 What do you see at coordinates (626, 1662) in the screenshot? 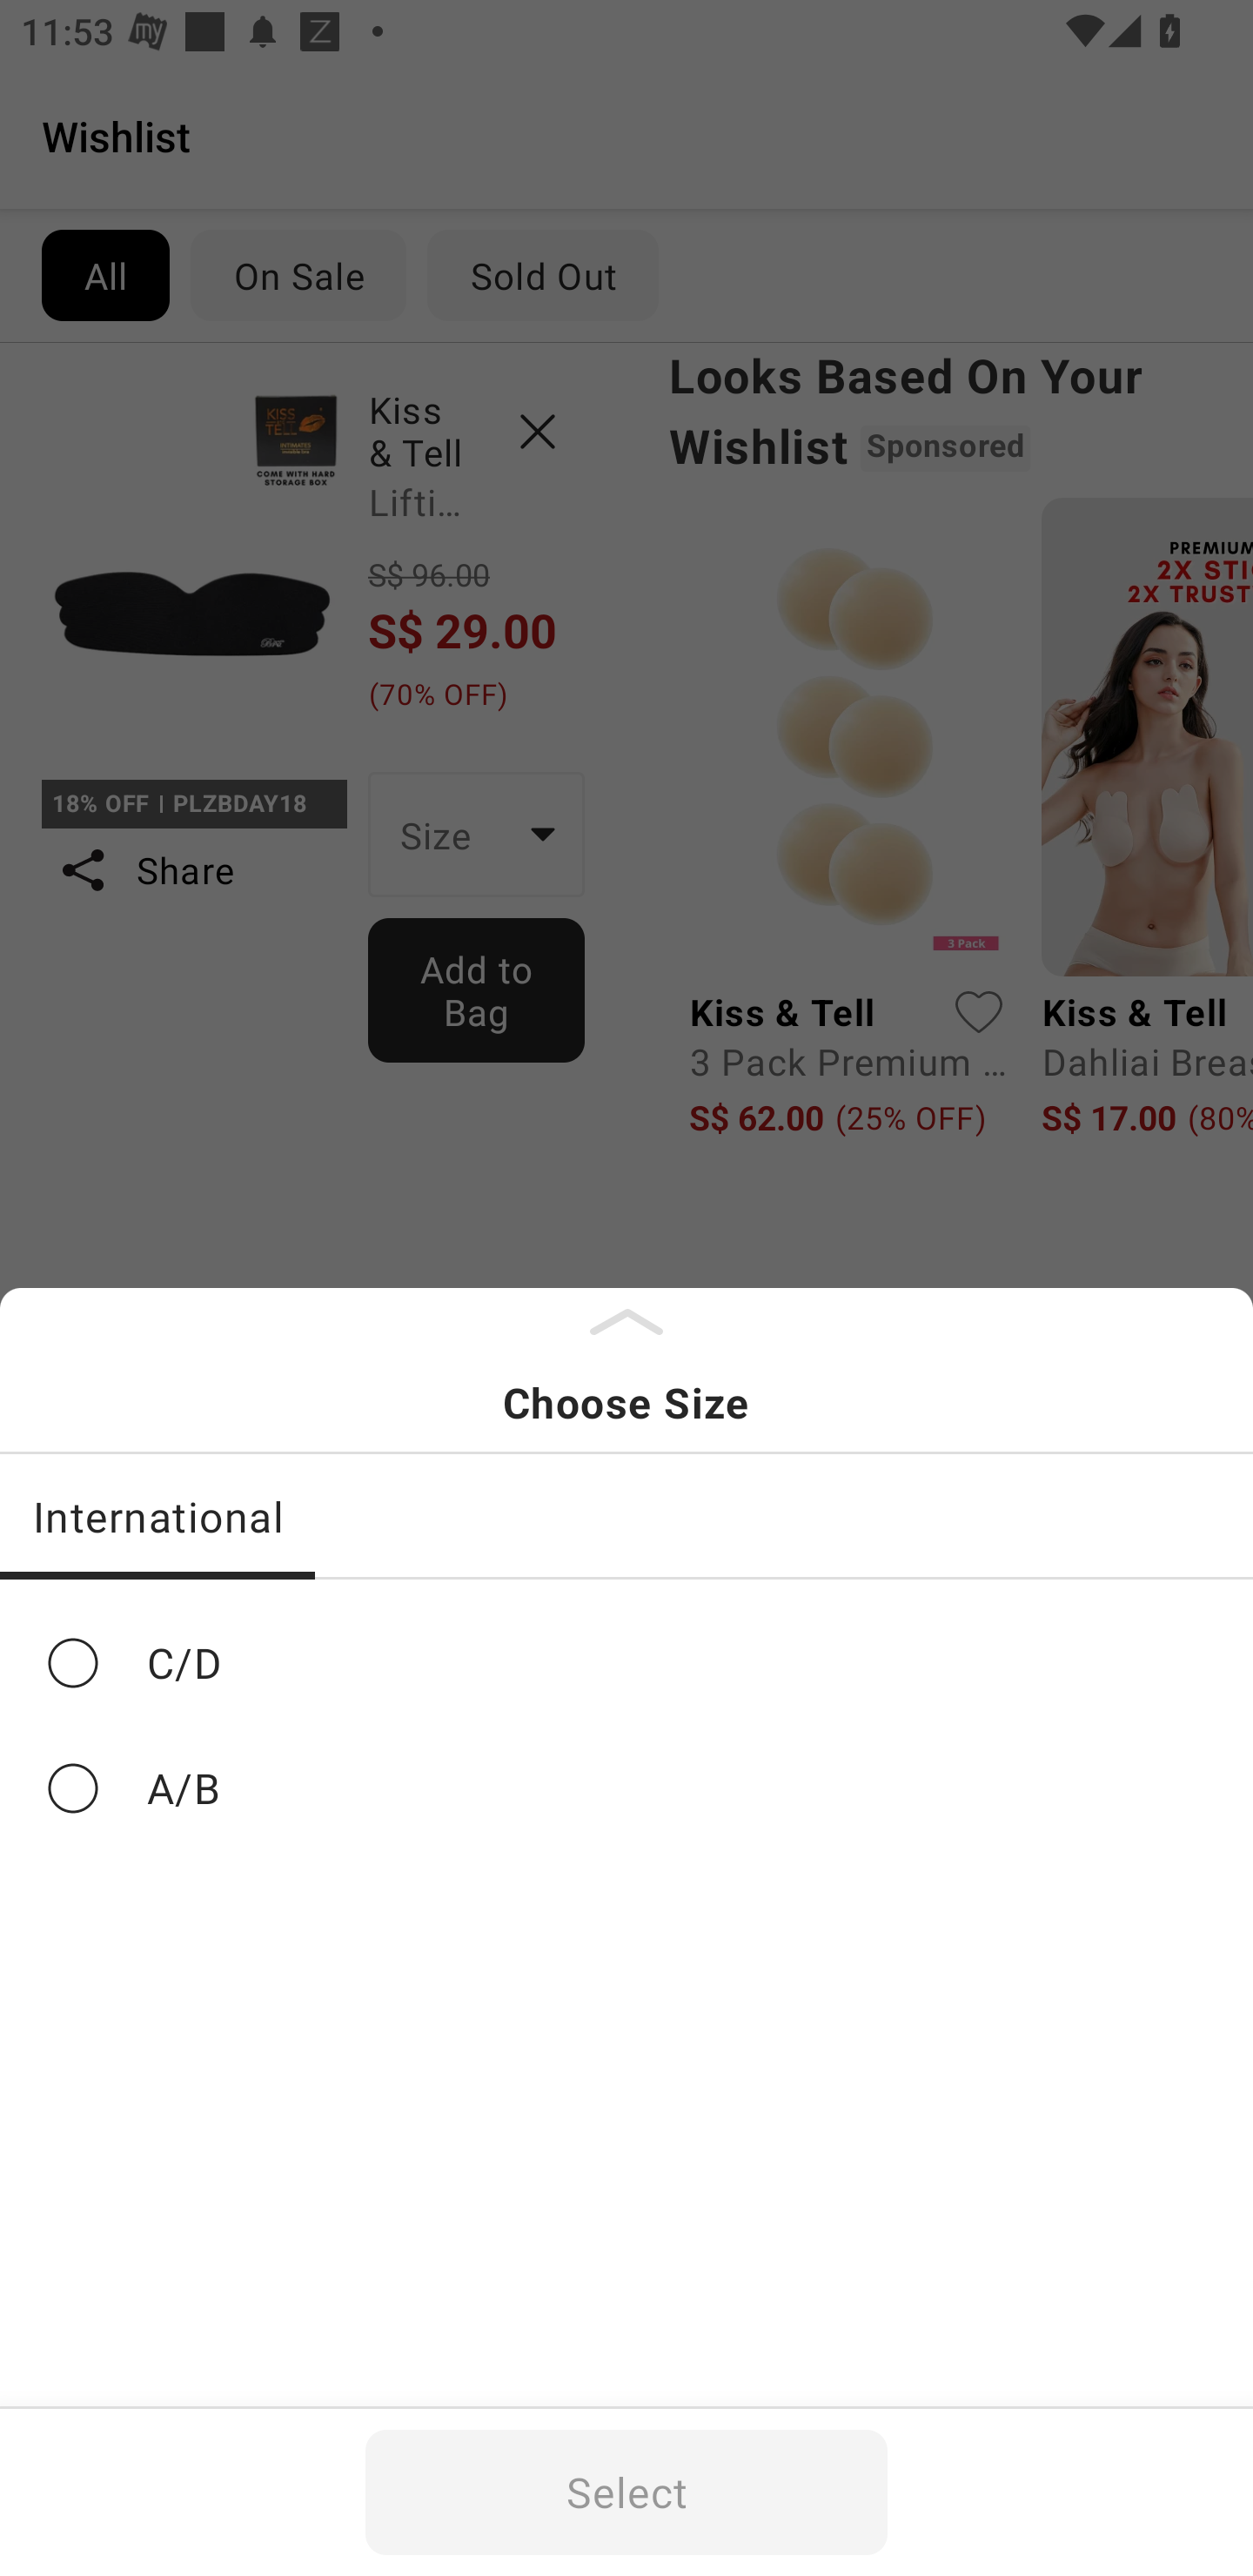
I see `C/D` at bounding box center [626, 1662].